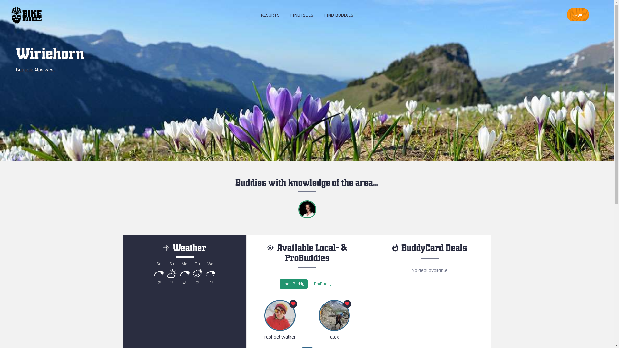 Image resolution: width=619 pixels, height=348 pixels. What do you see at coordinates (323, 284) in the screenshot?
I see `ProBuddy` at bounding box center [323, 284].